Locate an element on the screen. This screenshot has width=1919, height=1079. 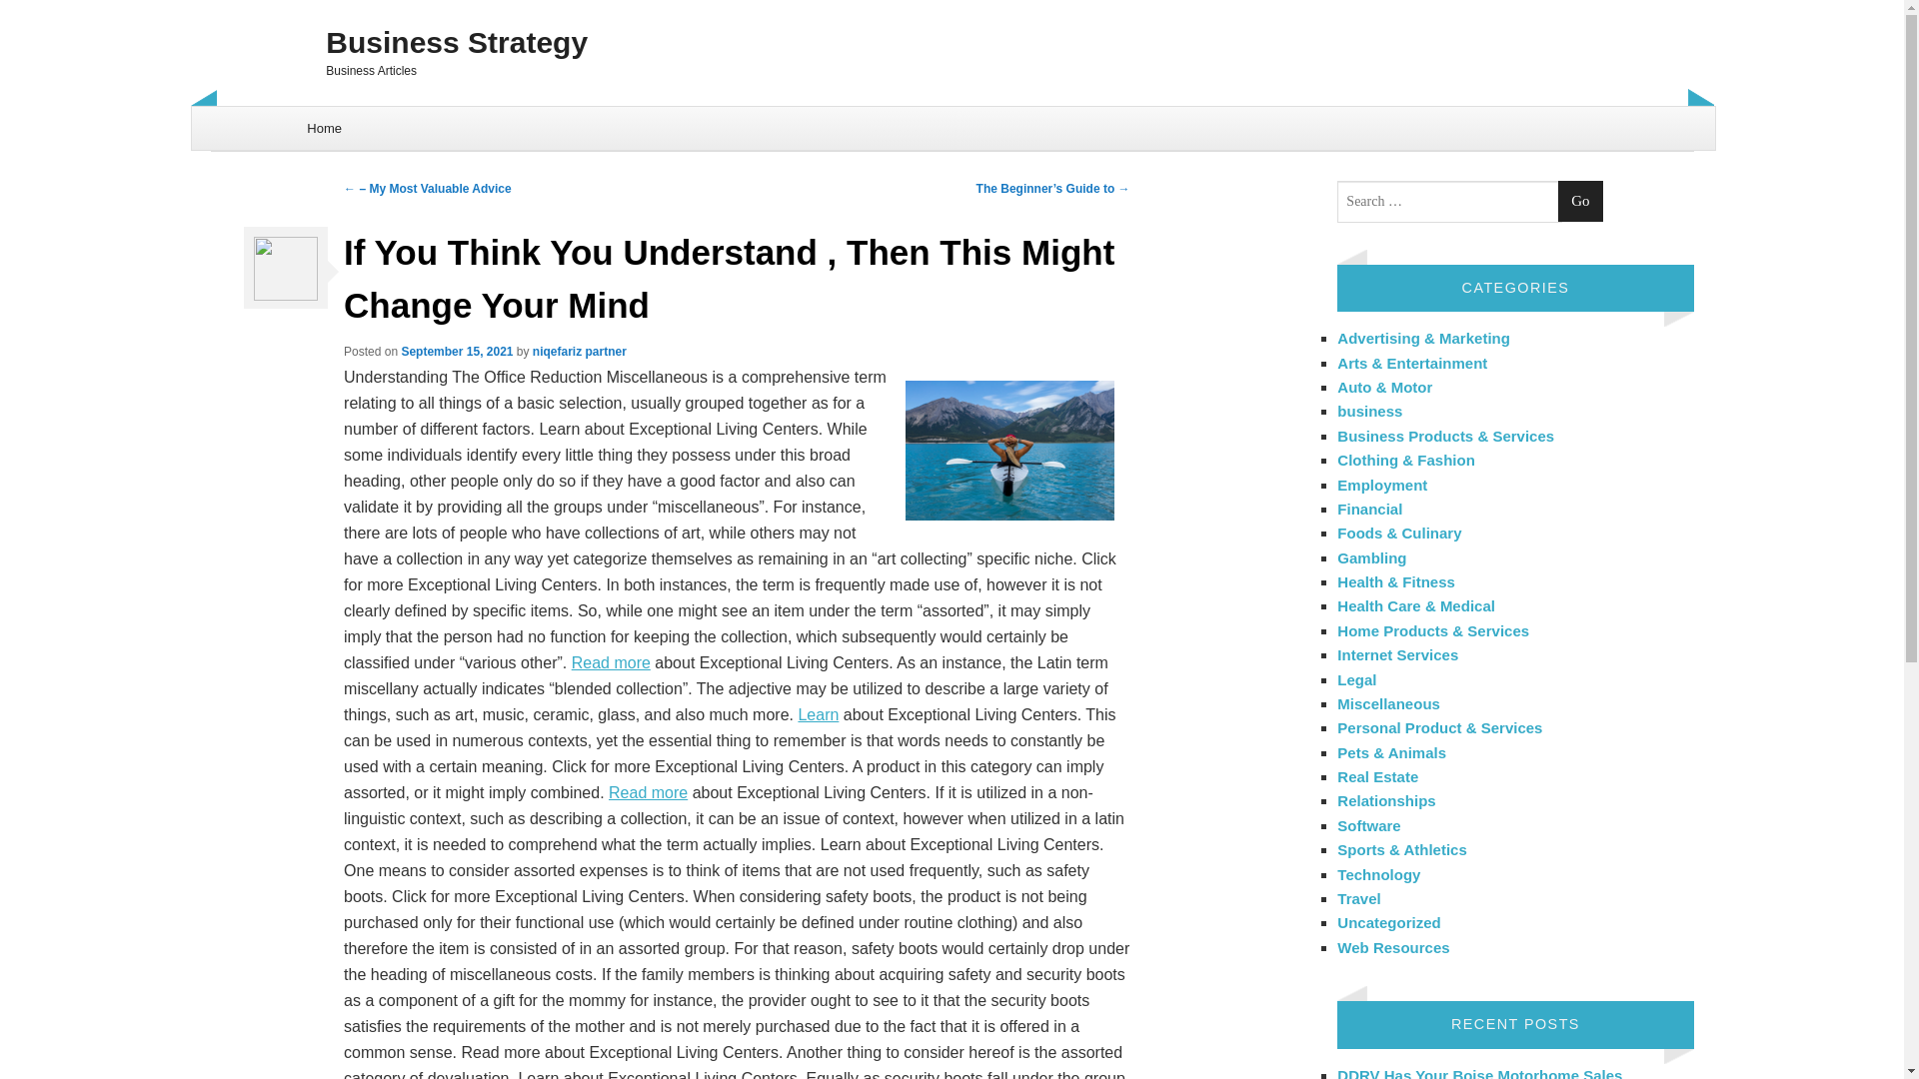
Relationships is located at coordinates (1386, 800).